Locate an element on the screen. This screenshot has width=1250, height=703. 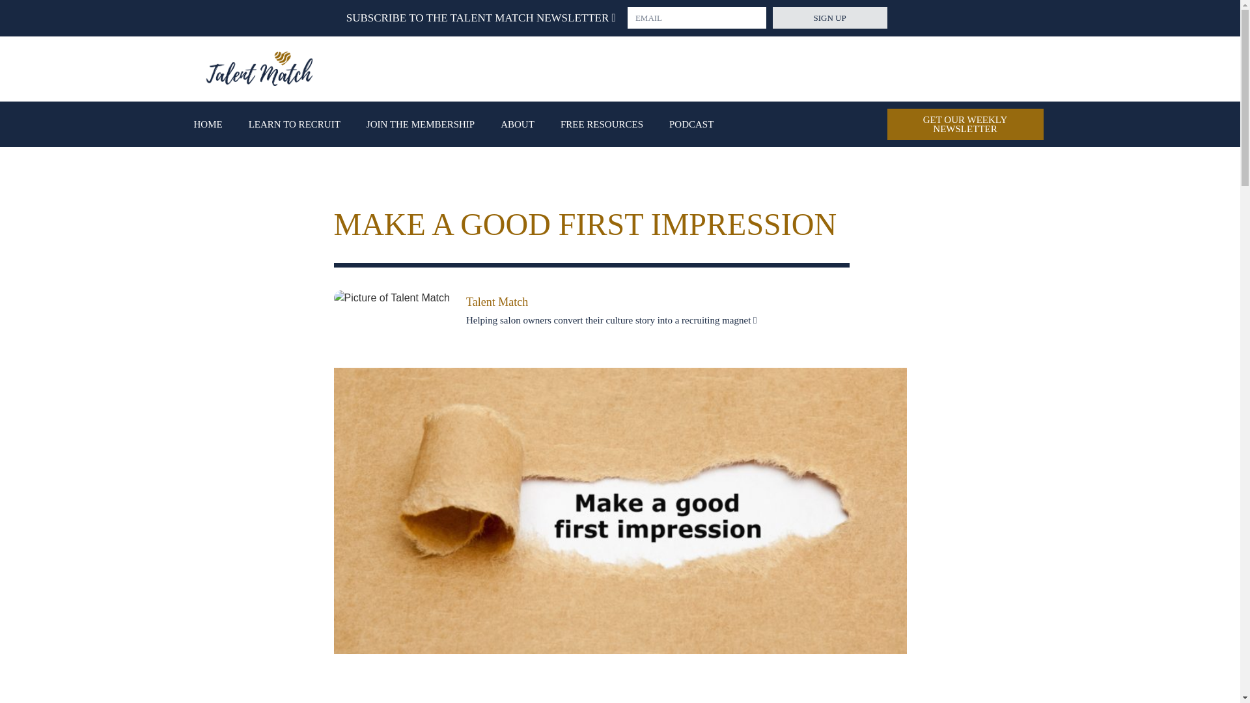
LEARN TO RECRUIT is located at coordinates (294, 124).